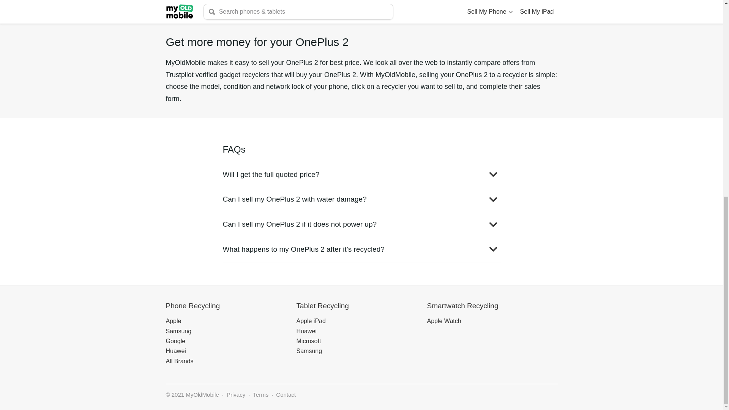 The height and width of the screenshot is (410, 729). What do you see at coordinates (175, 341) in the screenshot?
I see `Google` at bounding box center [175, 341].